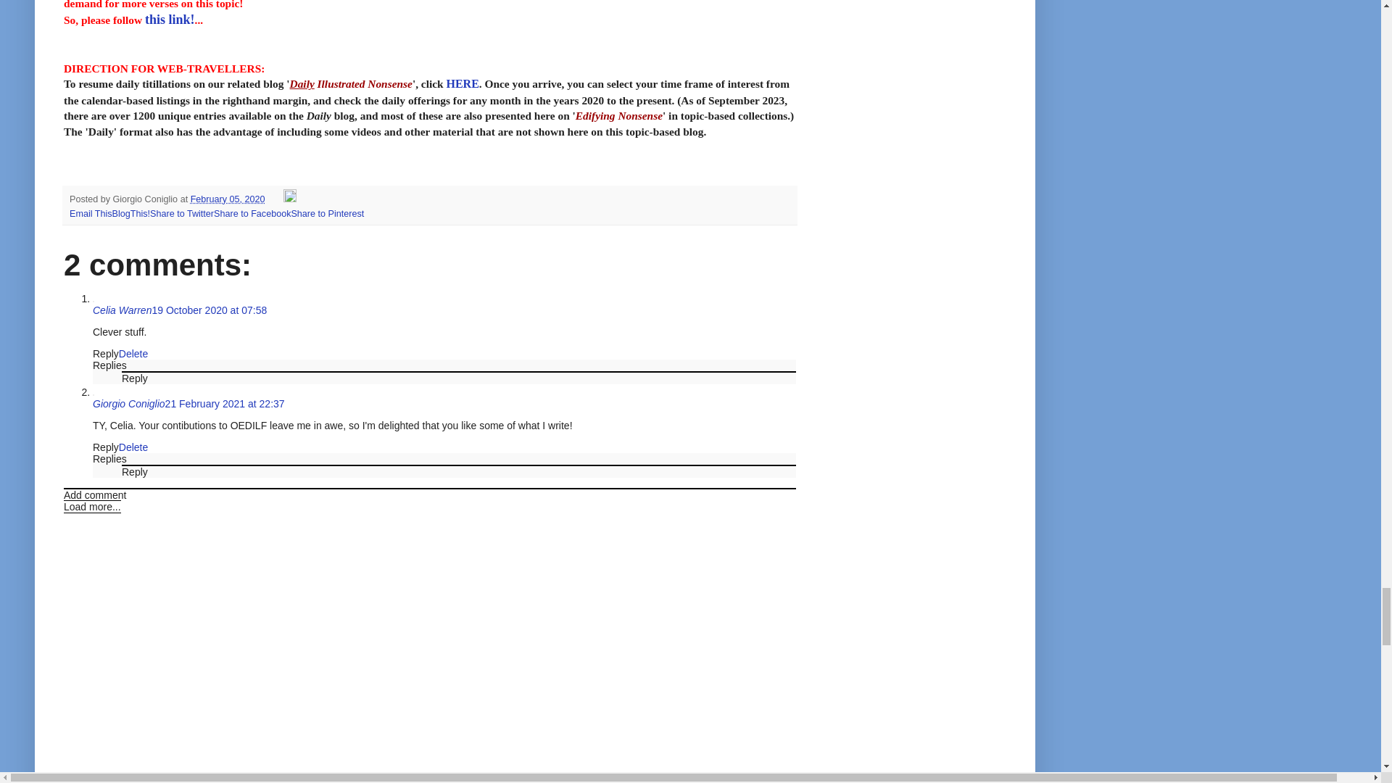  Describe the element at coordinates (290, 199) in the screenshot. I see `Edit Post` at that location.